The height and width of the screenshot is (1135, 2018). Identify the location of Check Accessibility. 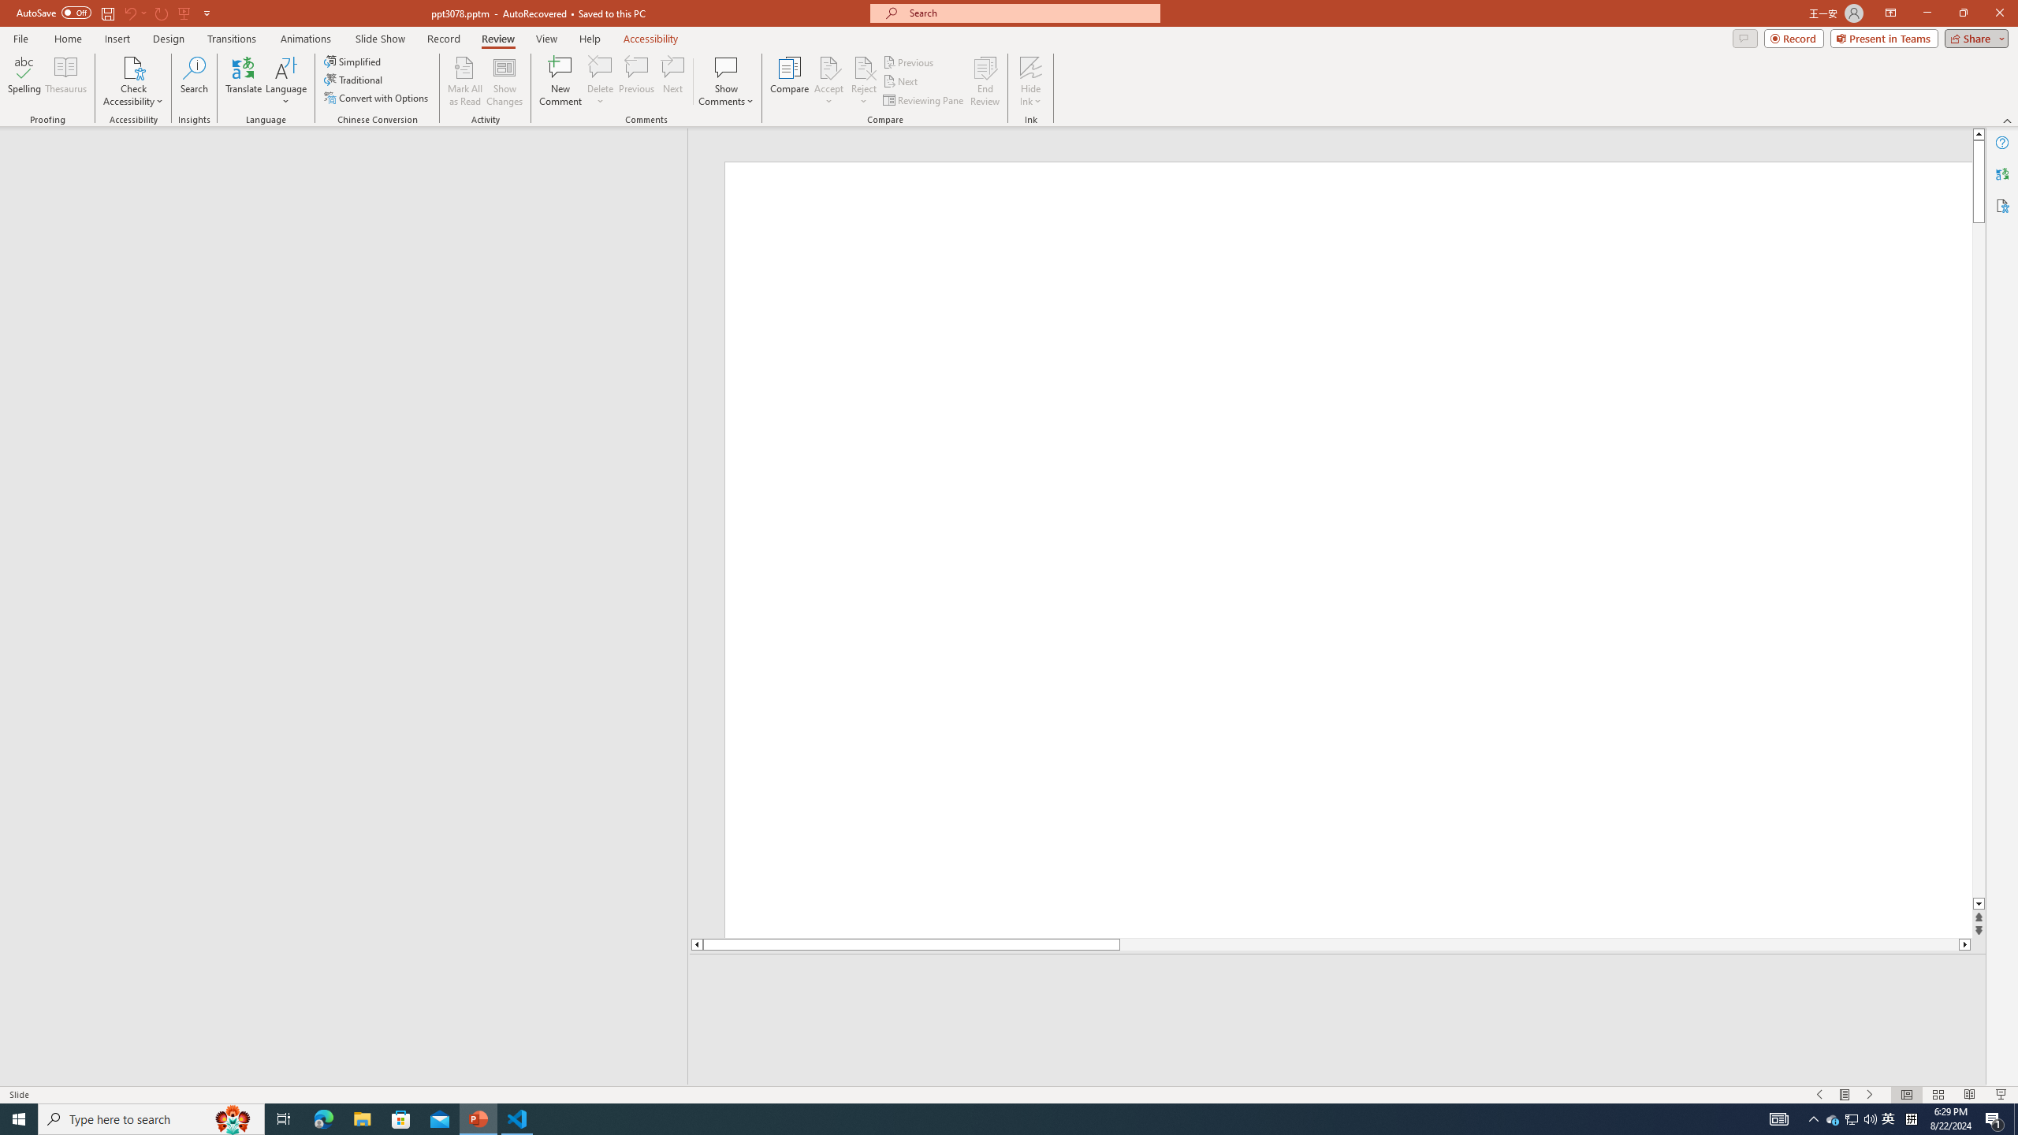
(132, 81).